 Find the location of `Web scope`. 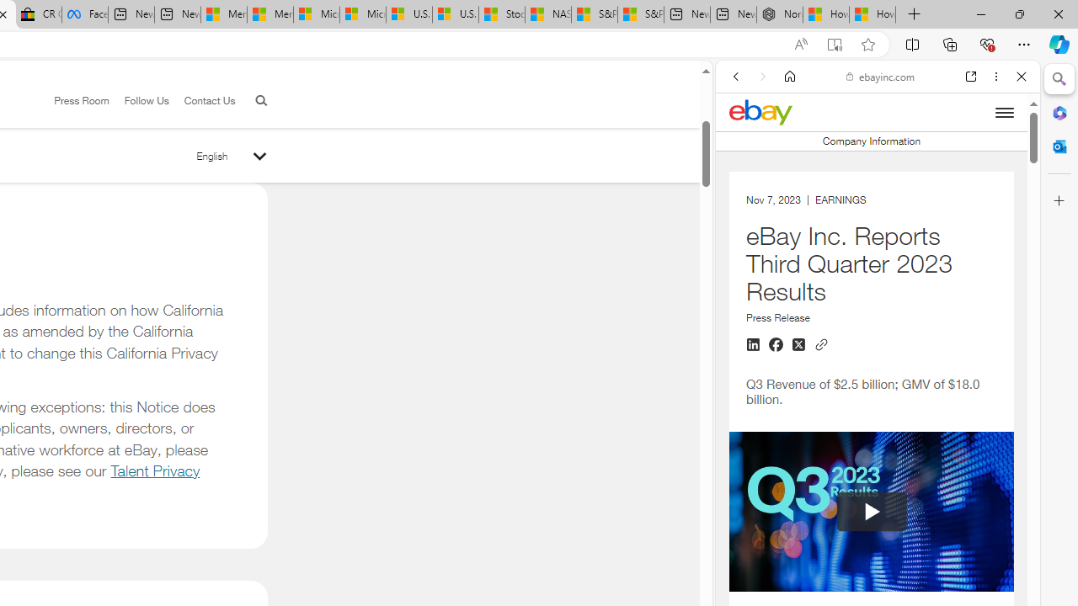

Web scope is located at coordinates (743, 151).